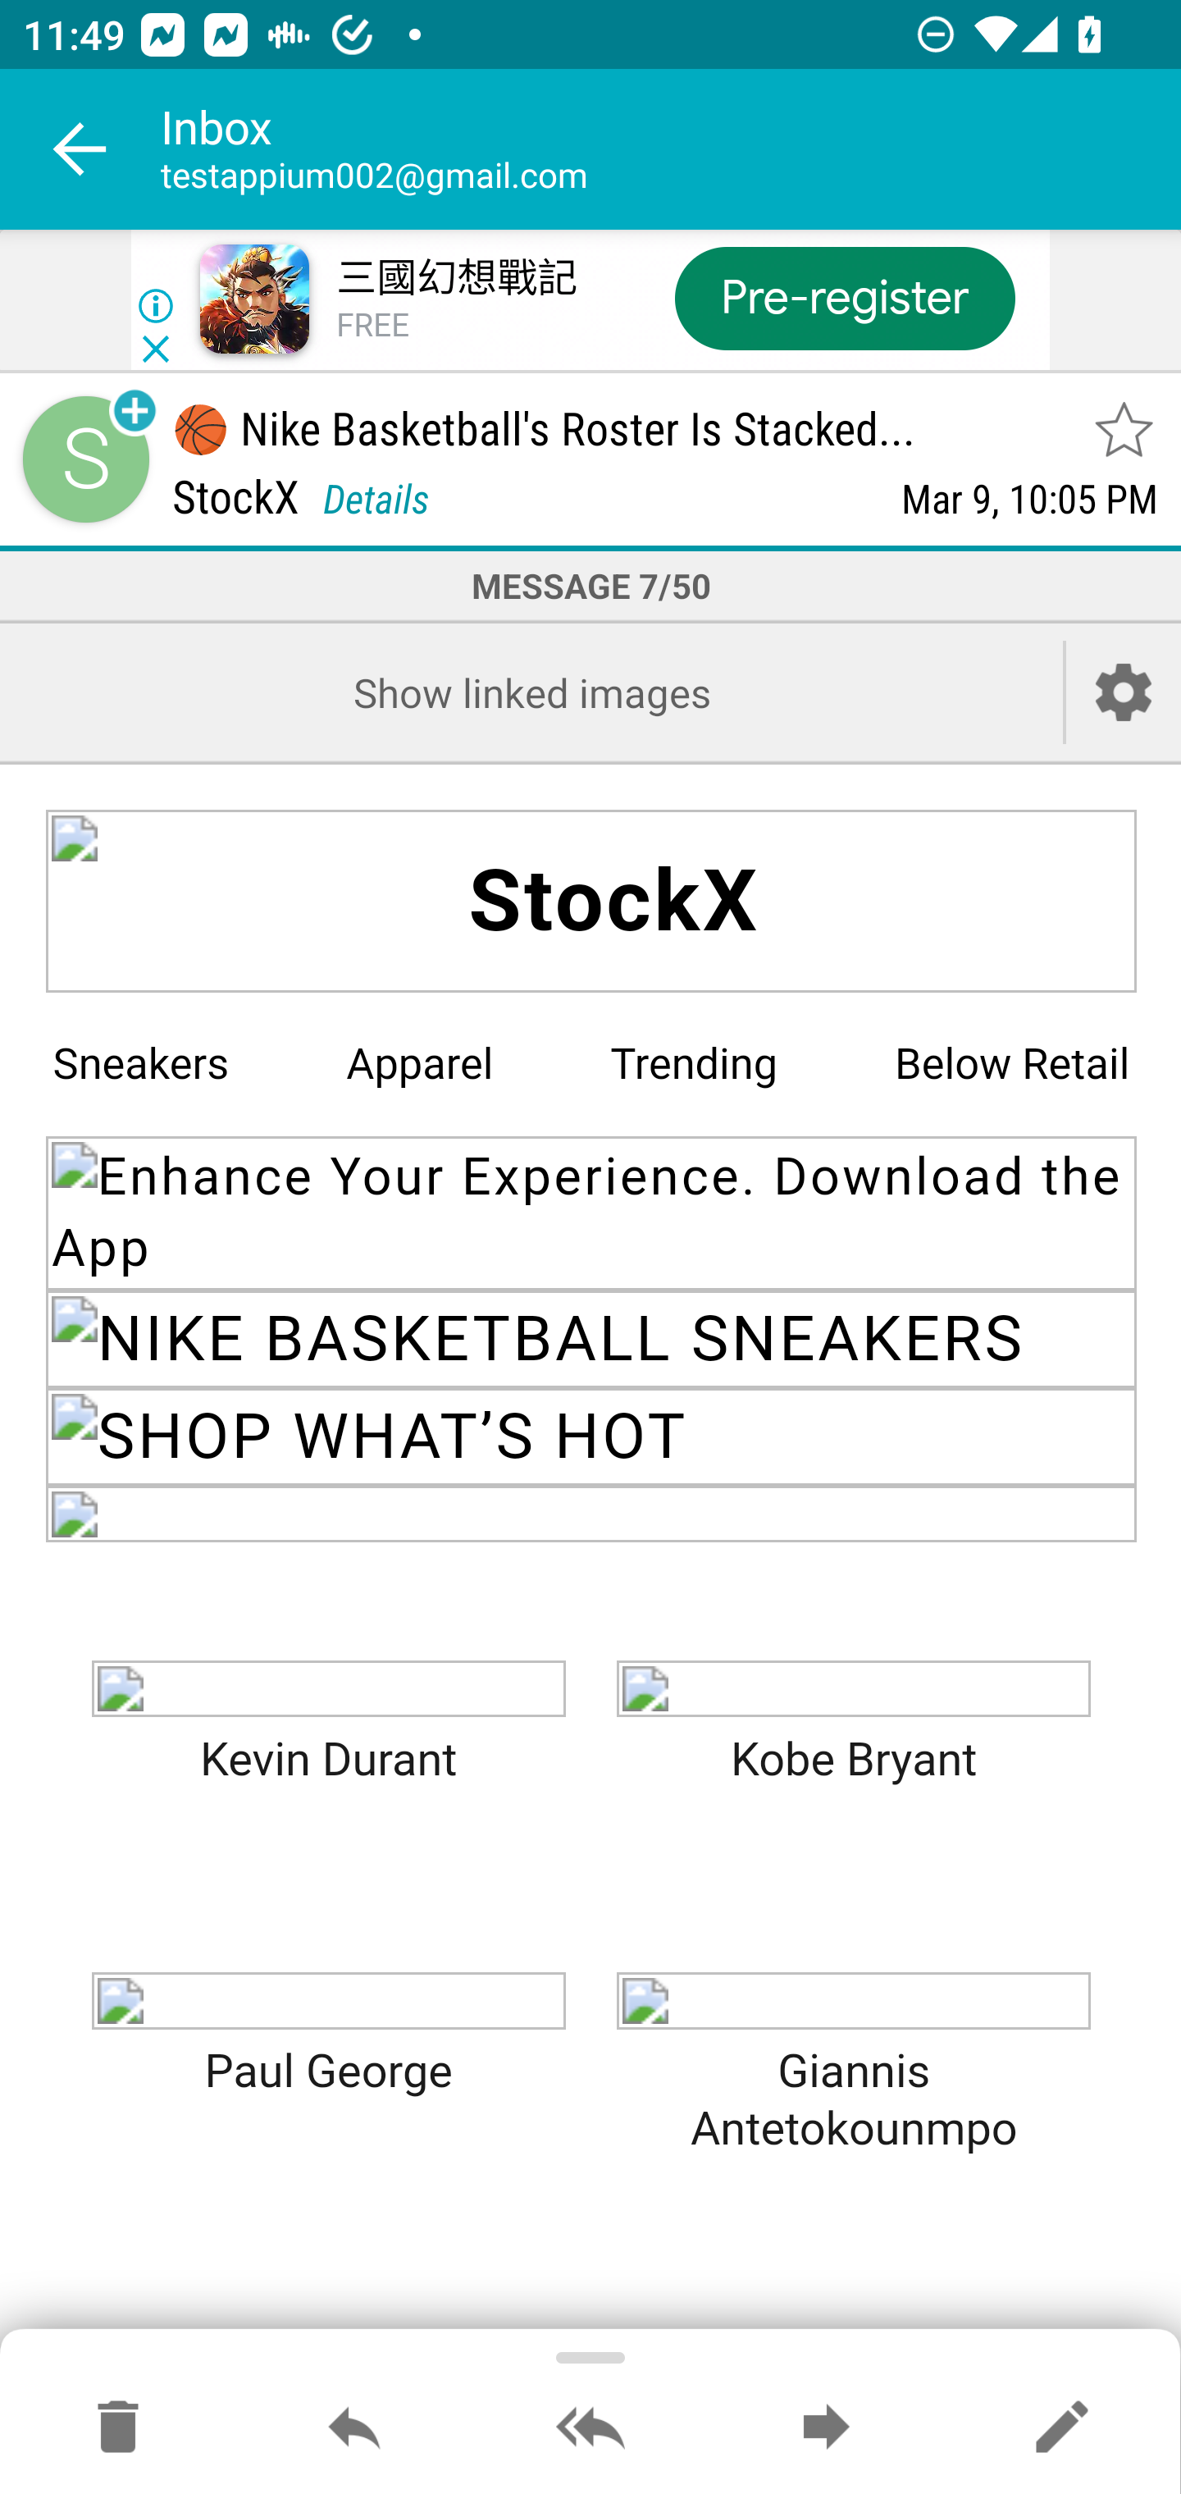  What do you see at coordinates (420, 1063) in the screenshot?
I see `Apparel` at bounding box center [420, 1063].